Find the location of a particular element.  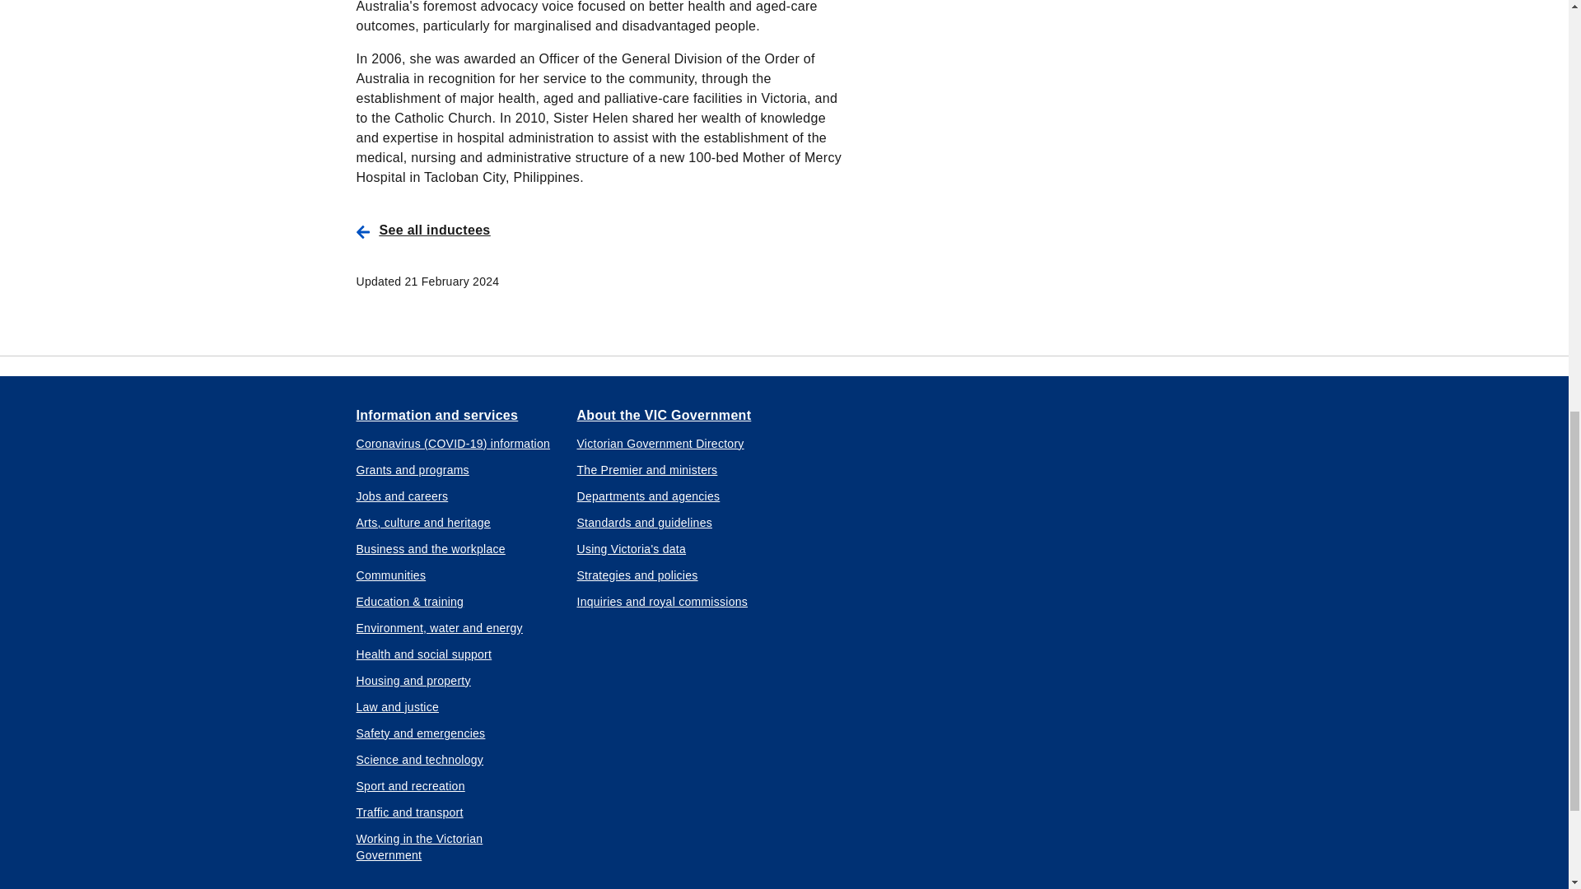

Science and technology is located at coordinates (420, 759).